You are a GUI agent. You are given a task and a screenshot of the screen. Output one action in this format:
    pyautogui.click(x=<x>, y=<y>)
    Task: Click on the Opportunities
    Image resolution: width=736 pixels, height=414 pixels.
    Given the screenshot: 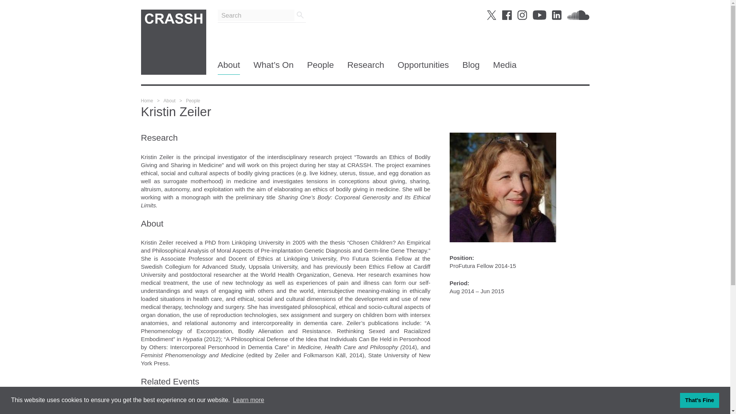 What is the action you would take?
    pyautogui.click(x=423, y=67)
    